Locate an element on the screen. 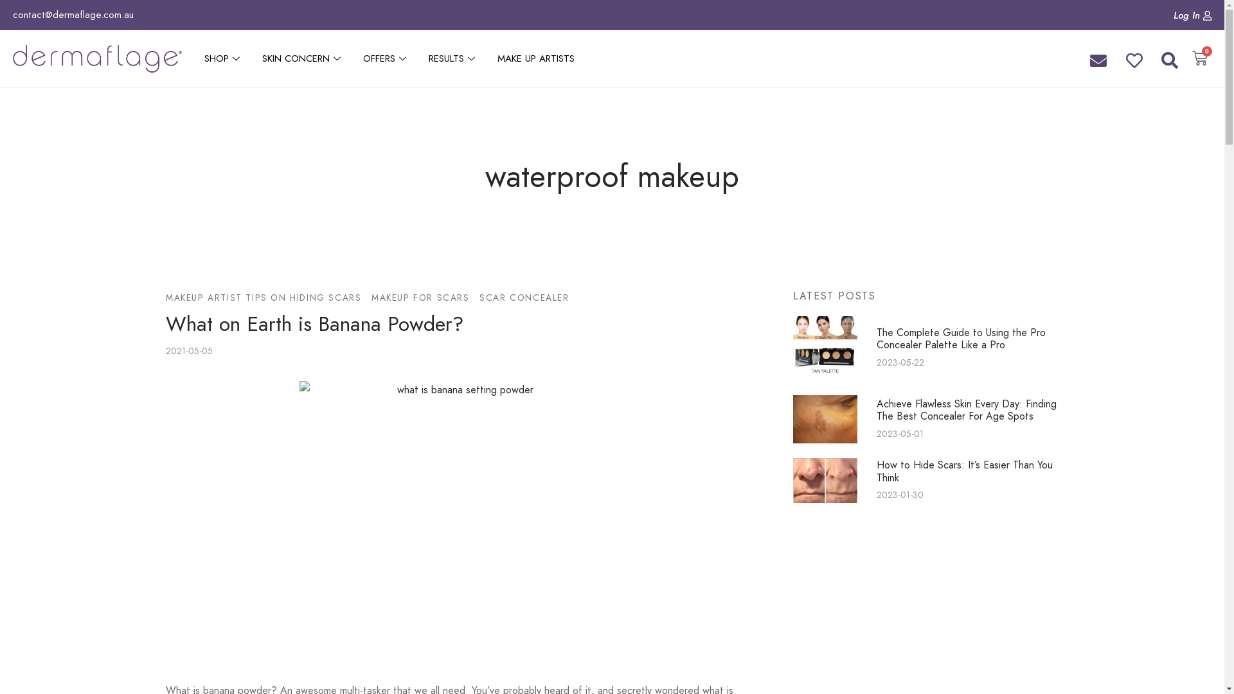 This screenshot has height=694, width=1234. MAKEUP ARTIST TIPS ON HIDING SCARS is located at coordinates (264, 298).